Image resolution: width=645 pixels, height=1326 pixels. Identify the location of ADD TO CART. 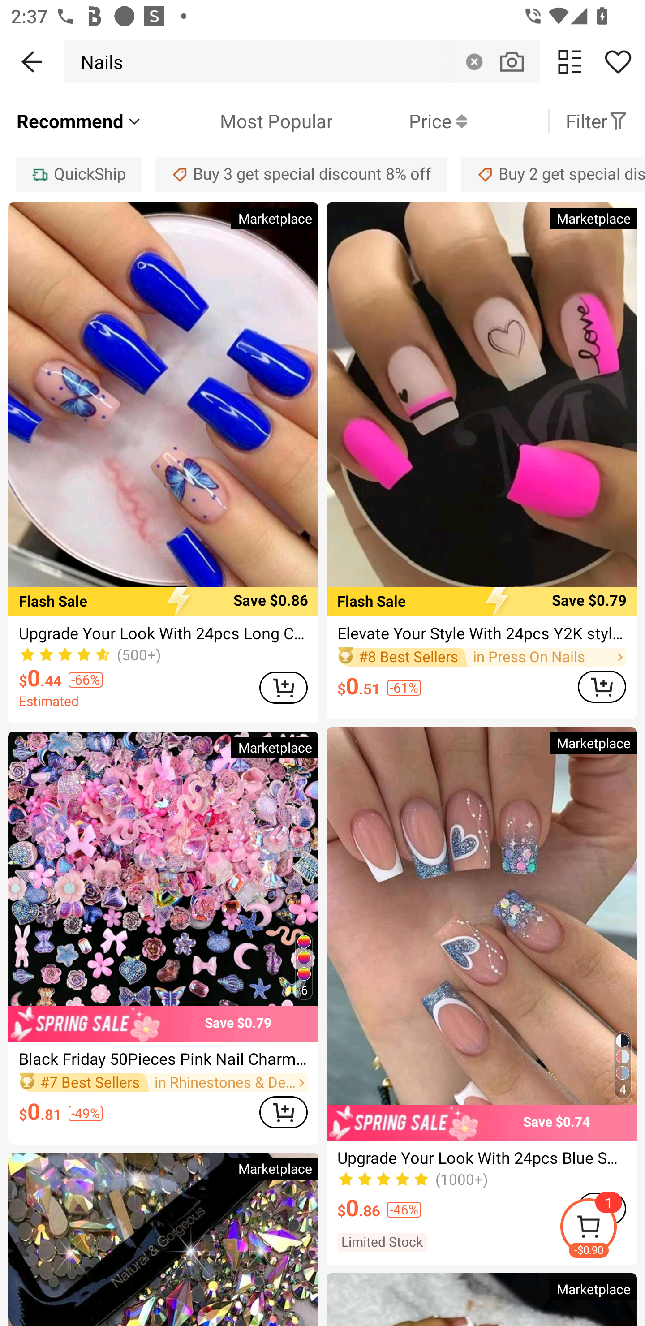
(602, 686).